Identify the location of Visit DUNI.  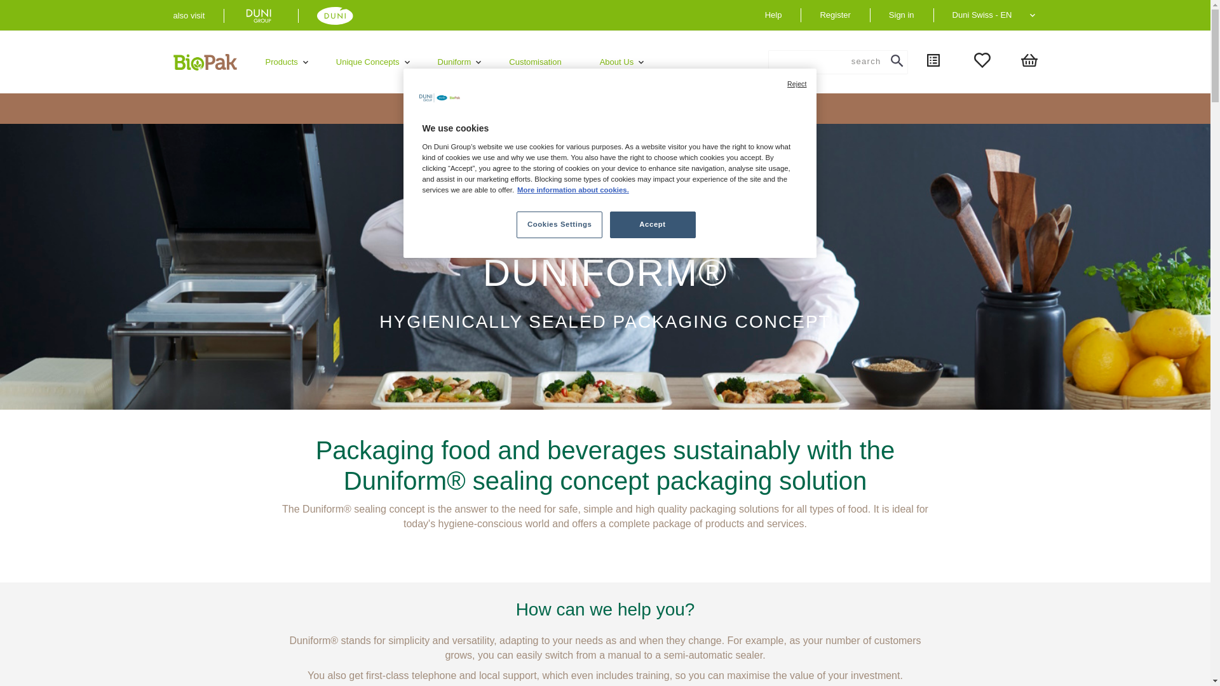
(335, 15).